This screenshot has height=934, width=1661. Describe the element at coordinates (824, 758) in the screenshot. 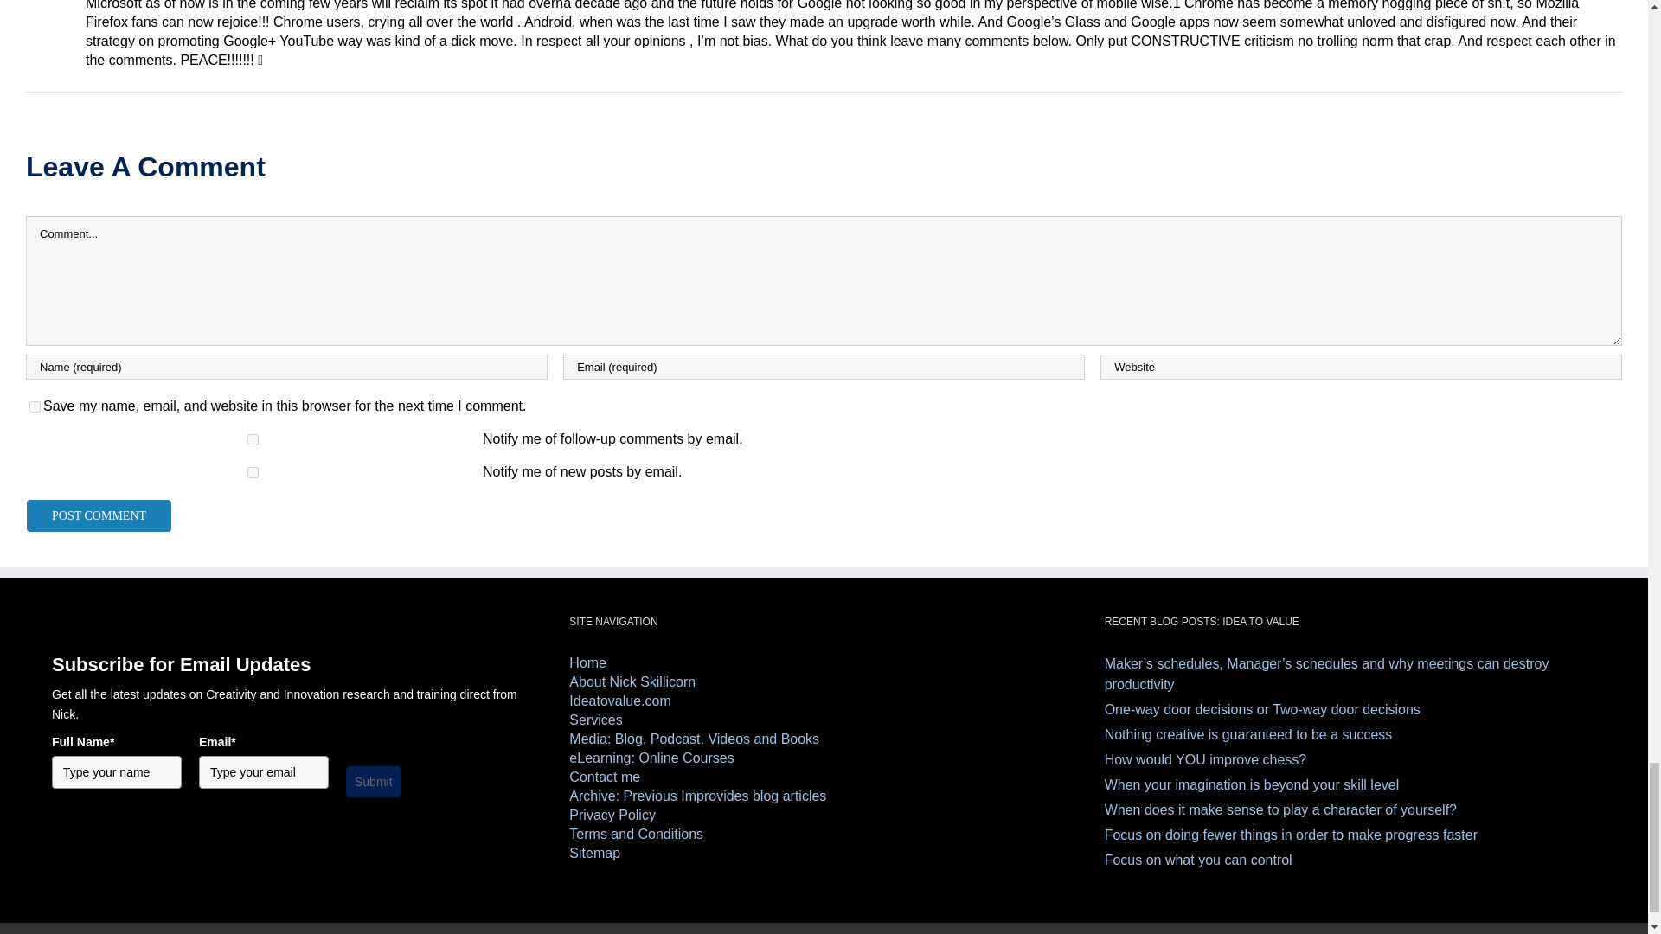

I see `eLearning` at that location.